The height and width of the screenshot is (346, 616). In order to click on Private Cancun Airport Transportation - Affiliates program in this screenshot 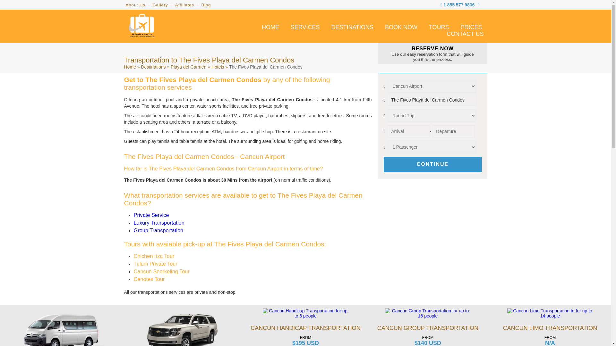, I will do `click(184, 4)`.